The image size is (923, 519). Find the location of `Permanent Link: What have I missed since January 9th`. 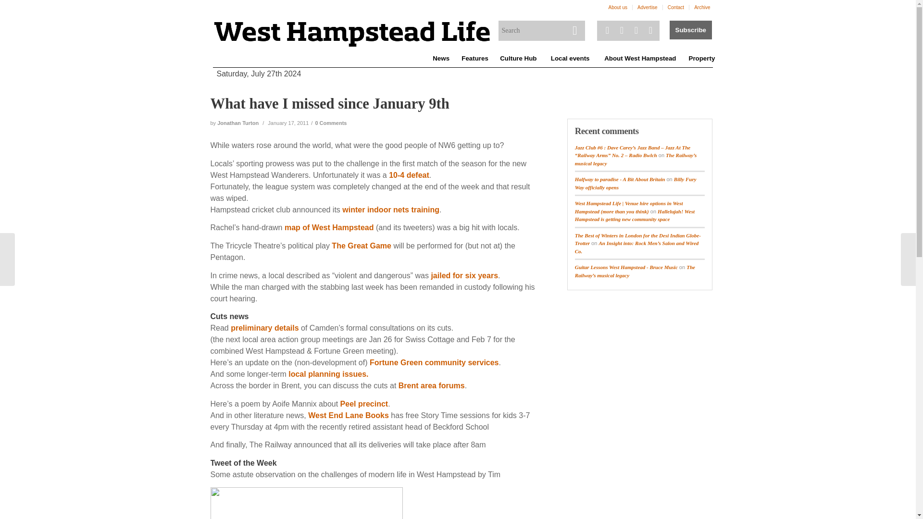

Permanent Link: What have I missed since January 9th is located at coordinates (330, 104).